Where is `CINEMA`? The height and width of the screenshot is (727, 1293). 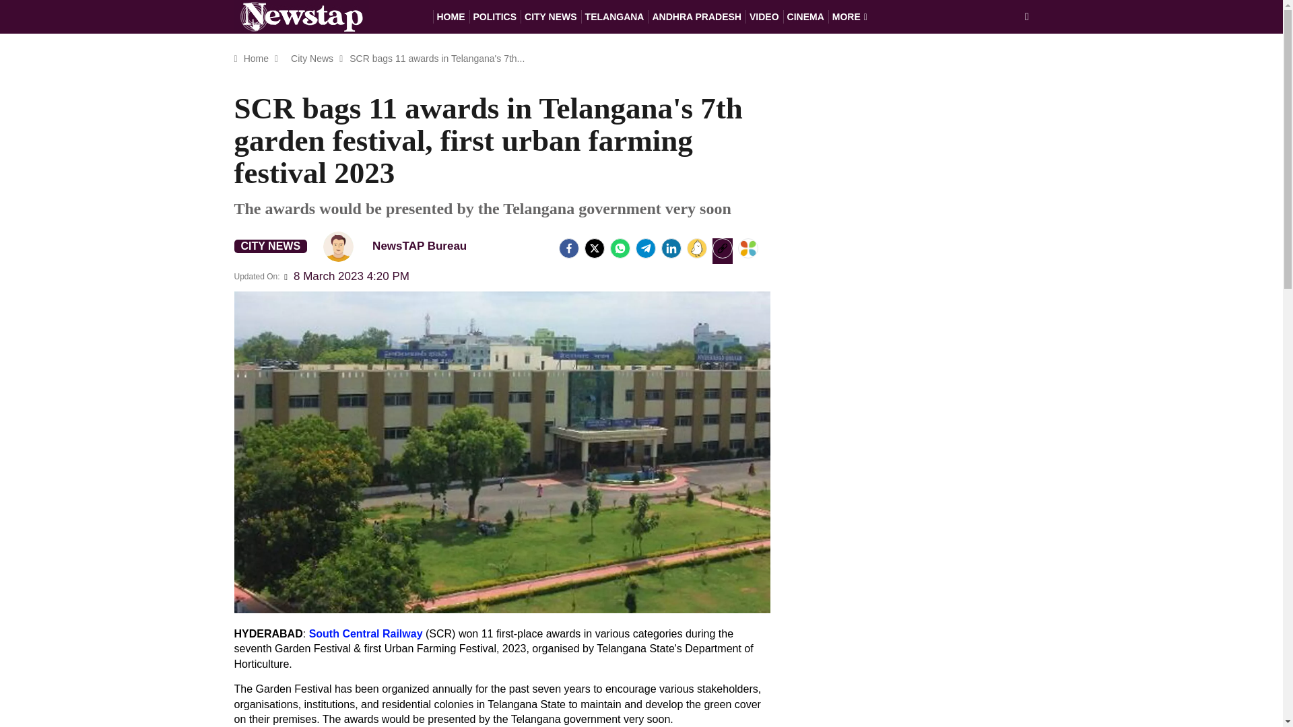 CINEMA is located at coordinates (805, 16).